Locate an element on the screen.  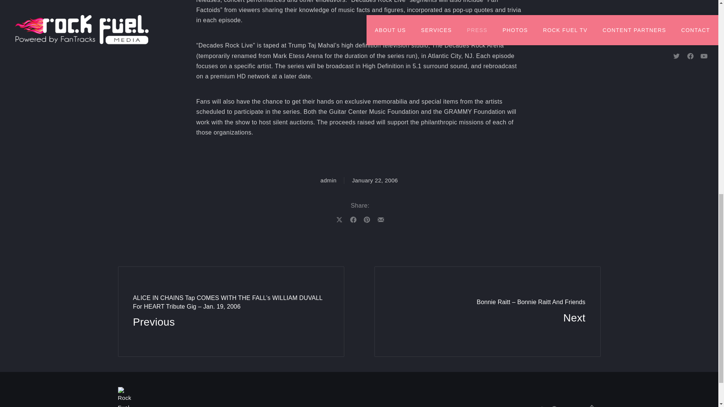
News is located at coordinates (436, 403).